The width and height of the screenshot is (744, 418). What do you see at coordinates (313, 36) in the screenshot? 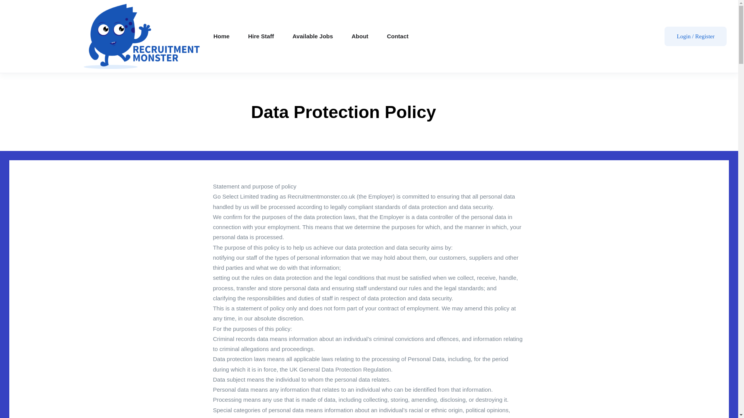
I see `Available Jobs` at bounding box center [313, 36].